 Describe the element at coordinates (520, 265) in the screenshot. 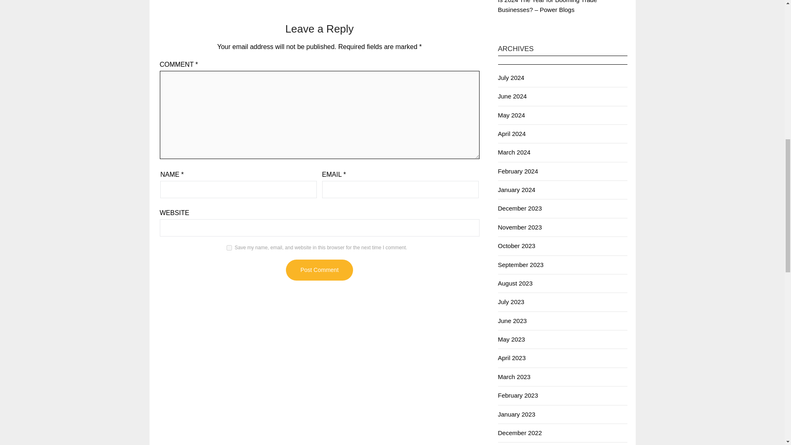

I see `September 2023` at that location.